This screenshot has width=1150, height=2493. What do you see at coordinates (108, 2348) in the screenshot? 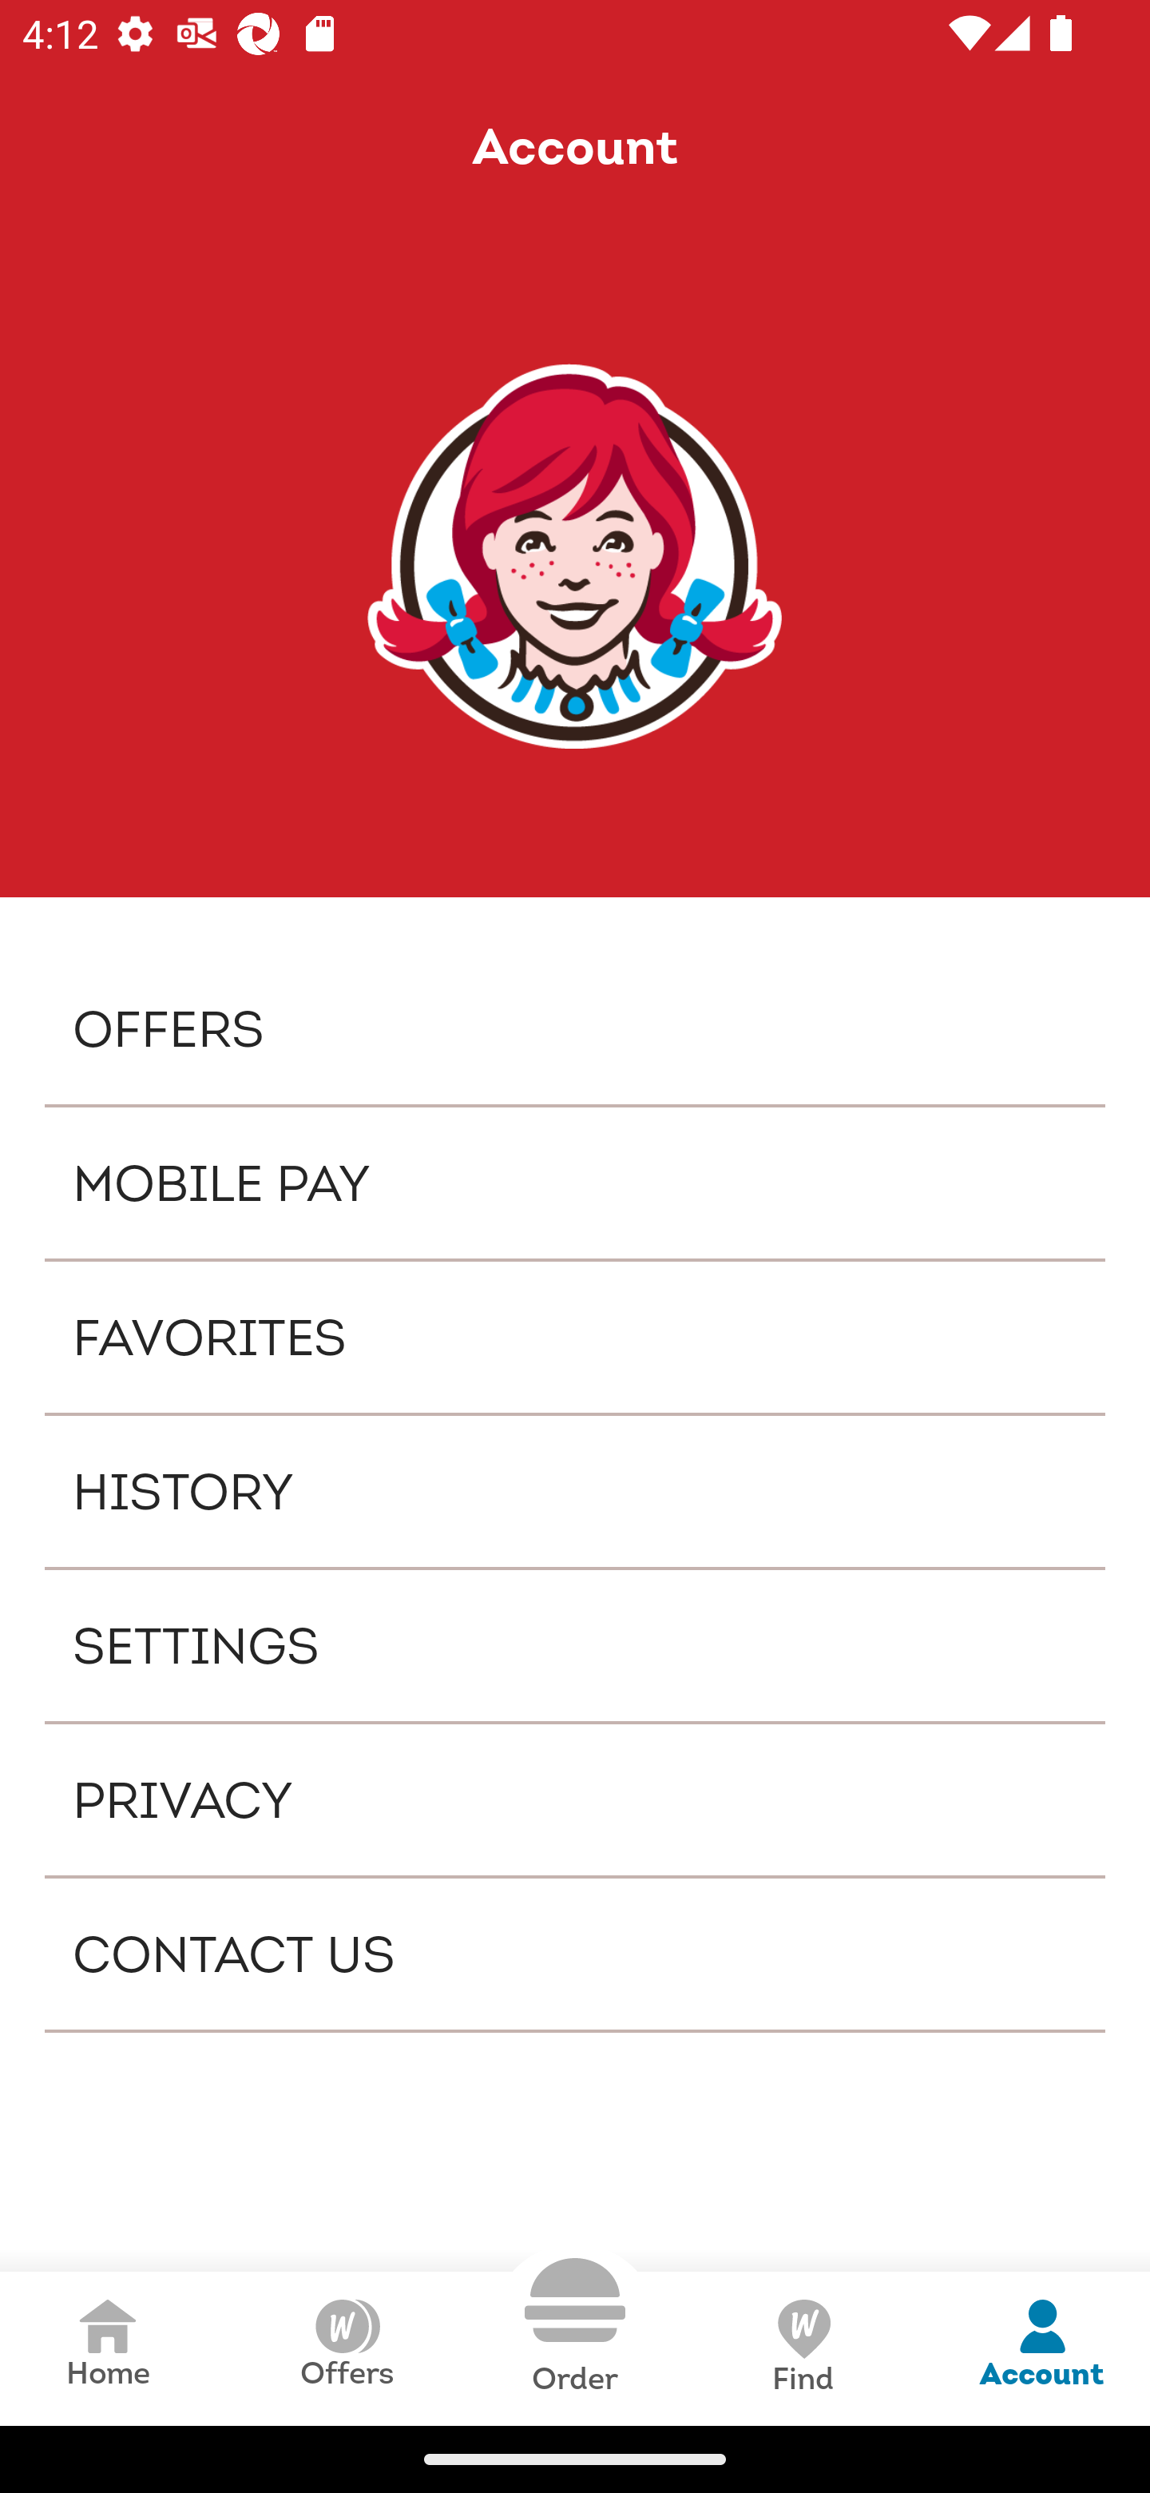
I see `Home,1 of 5 Home` at bounding box center [108, 2348].